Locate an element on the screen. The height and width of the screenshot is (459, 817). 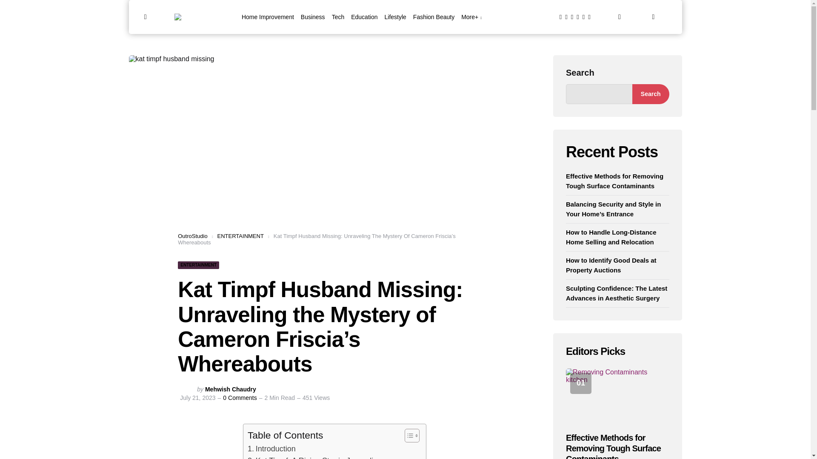
Tech is located at coordinates (338, 17).